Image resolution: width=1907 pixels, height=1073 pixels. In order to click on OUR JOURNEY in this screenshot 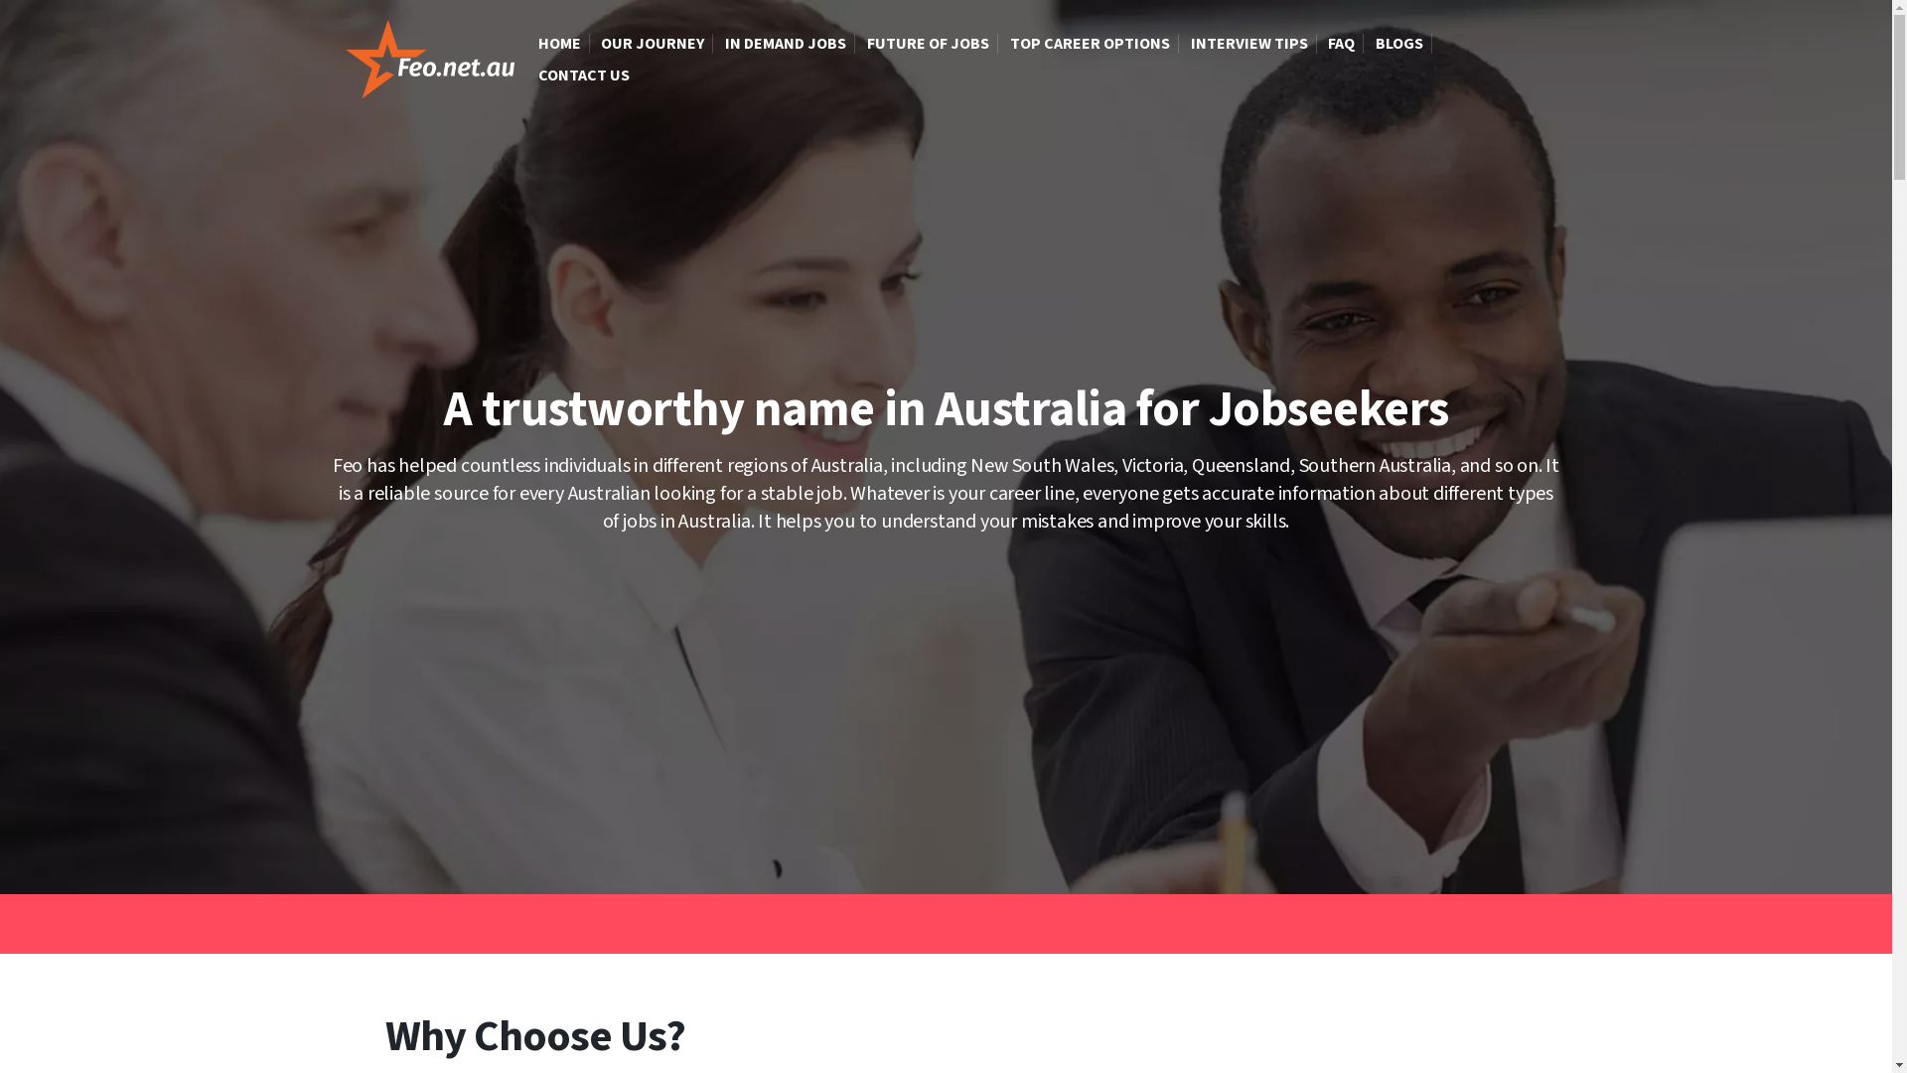, I will do `click(653, 44)`.